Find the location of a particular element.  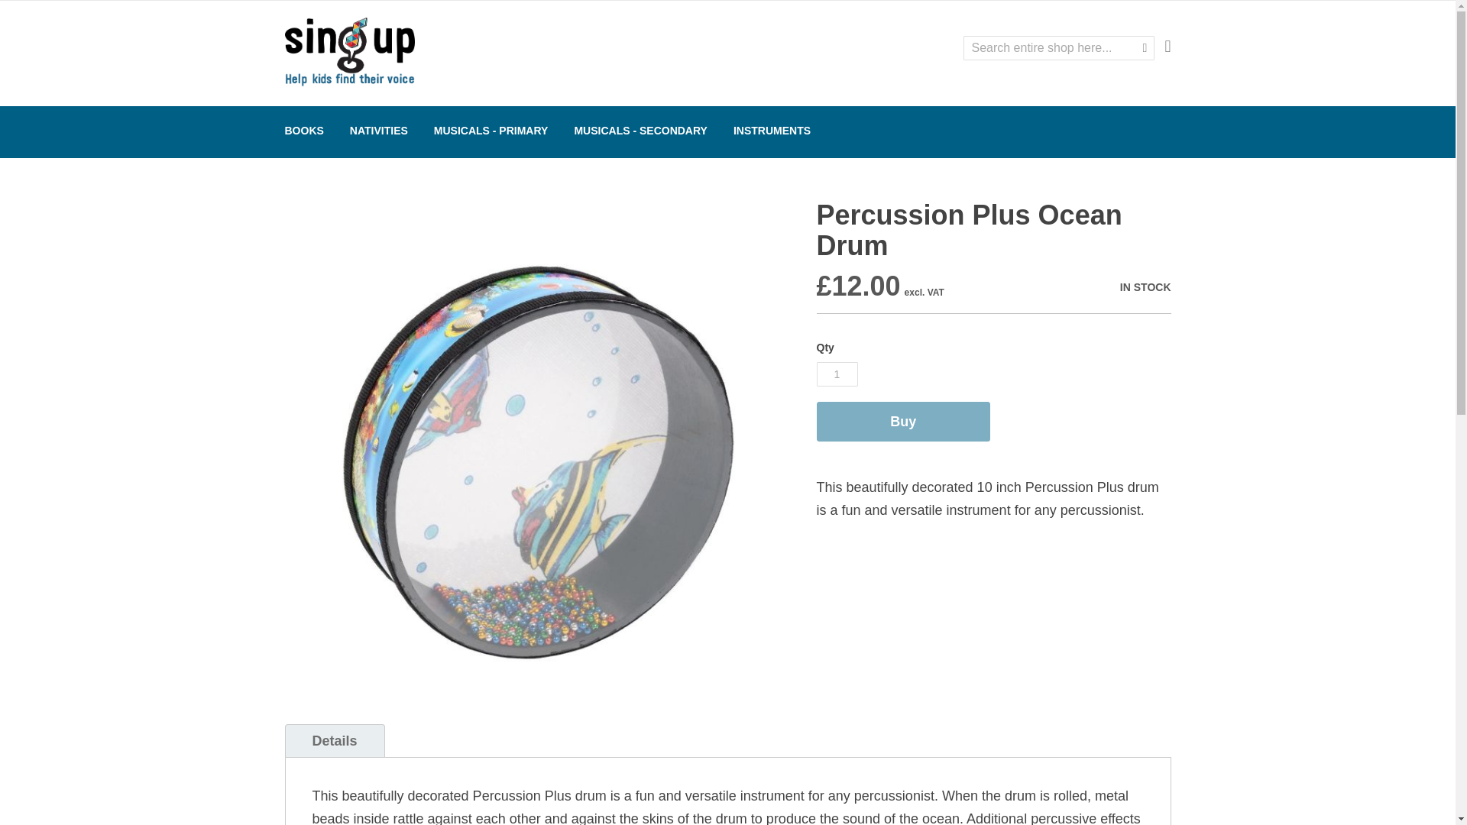

Singup is located at coordinates (348, 52).